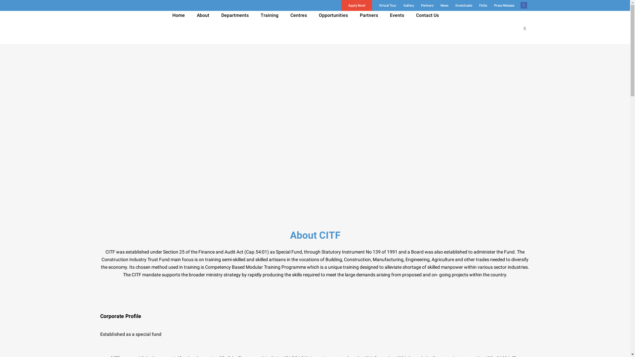 The height and width of the screenshot is (357, 635). What do you see at coordinates (203, 15) in the screenshot?
I see `About` at bounding box center [203, 15].